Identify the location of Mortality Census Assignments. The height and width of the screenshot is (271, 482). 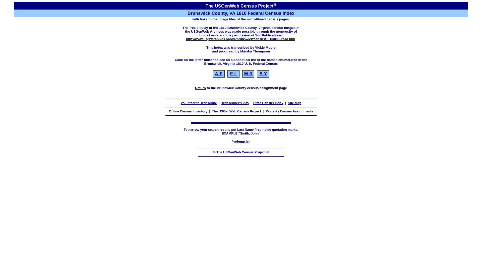
(289, 111).